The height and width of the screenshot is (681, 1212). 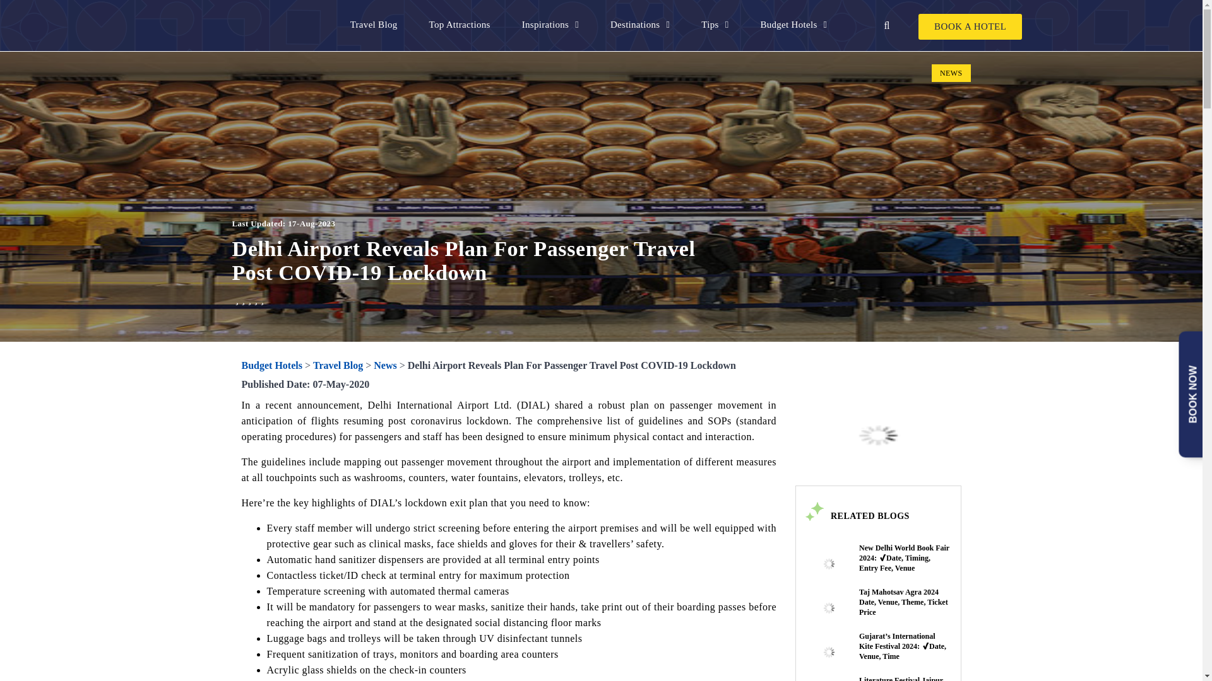 What do you see at coordinates (639, 25) in the screenshot?
I see `Destinations` at bounding box center [639, 25].